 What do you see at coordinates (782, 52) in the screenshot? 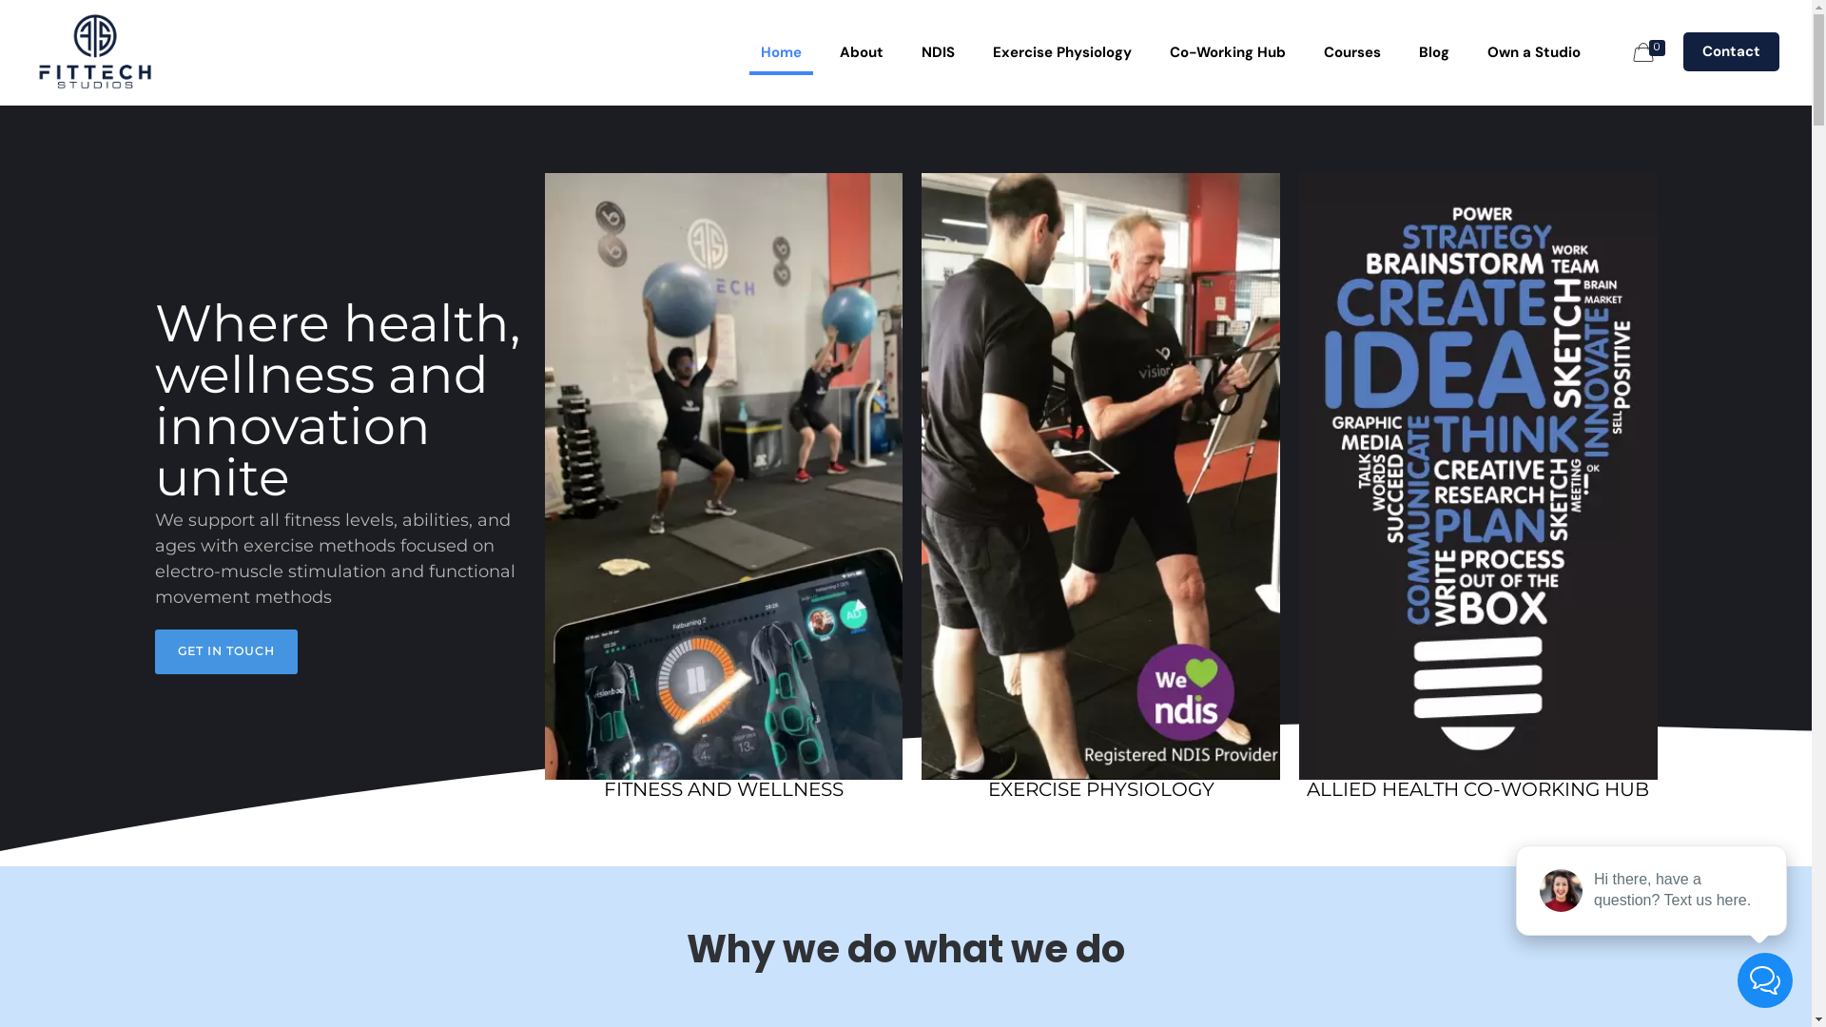
I see `Home` at bounding box center [782, 52].